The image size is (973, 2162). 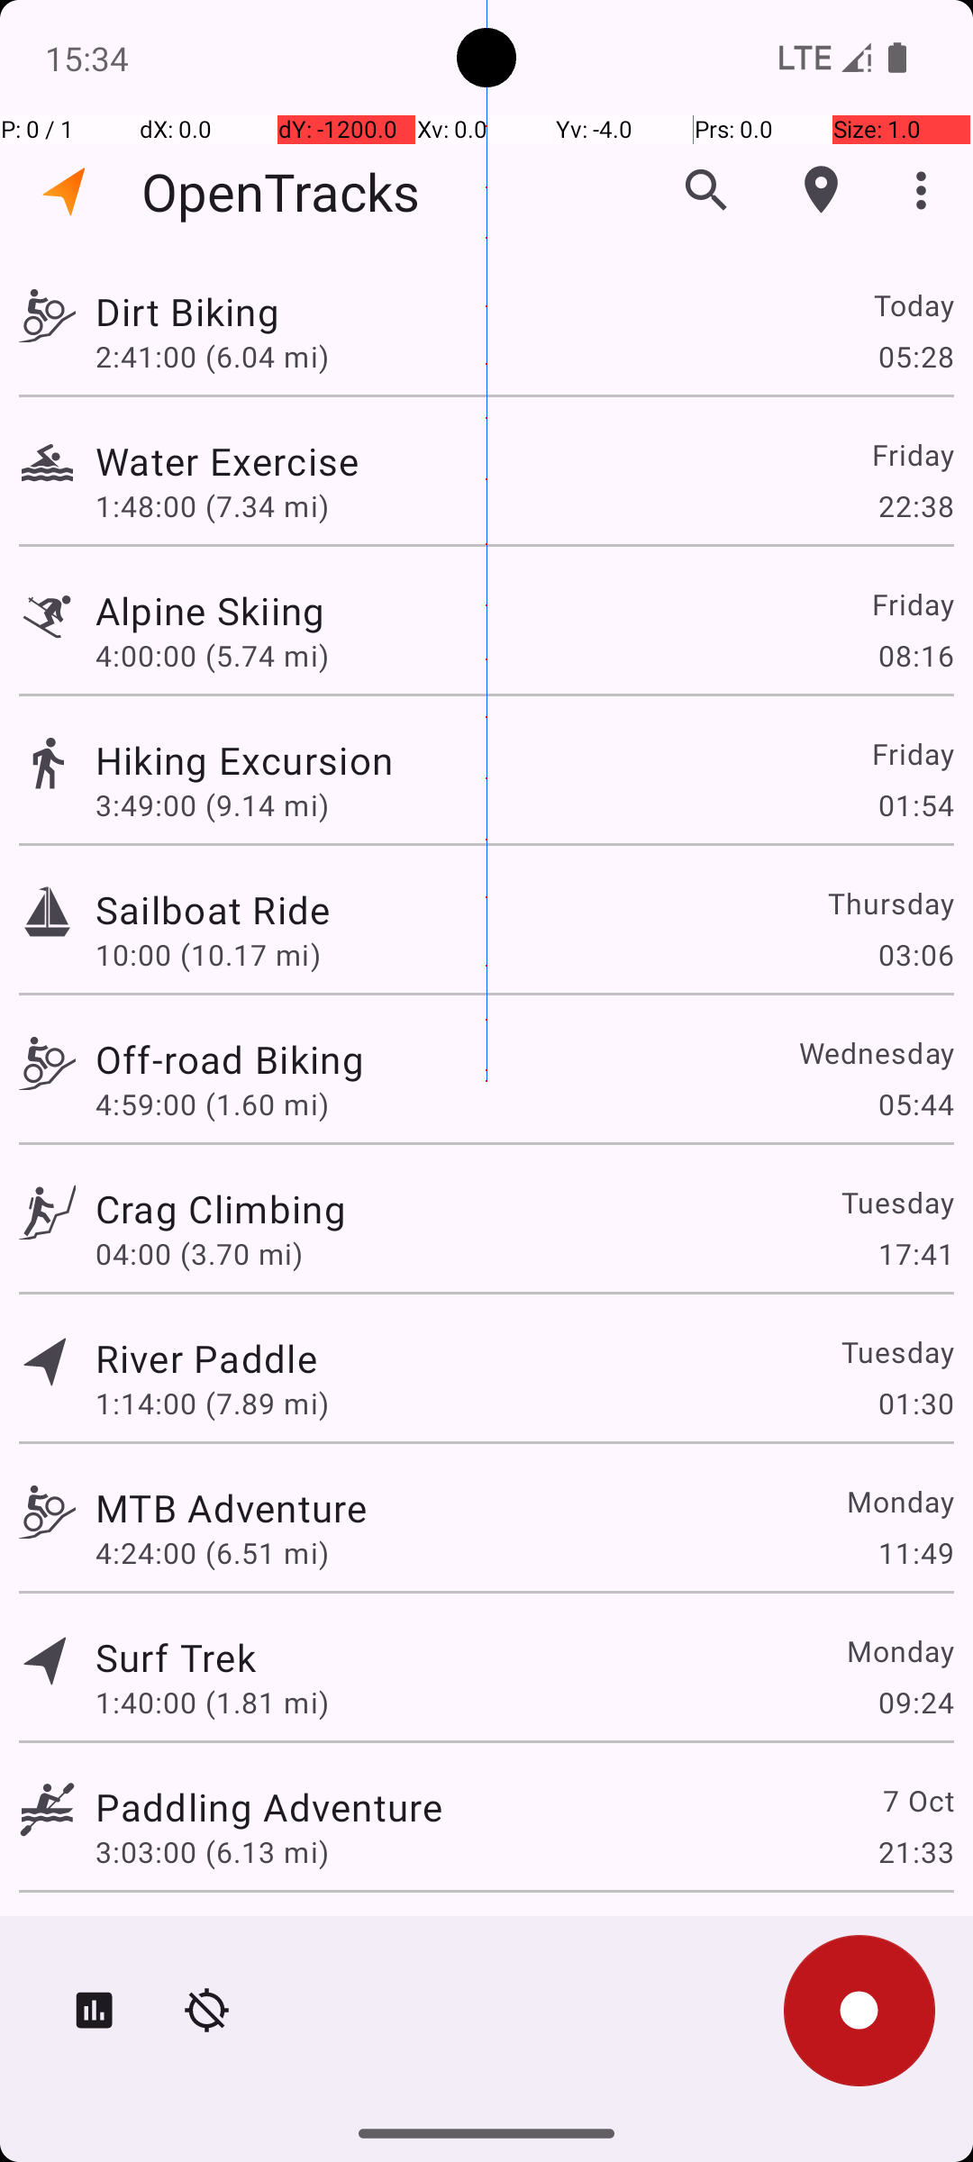 I want to click on 2:41:00 (6.04 mi), so click(x=213, y=356).